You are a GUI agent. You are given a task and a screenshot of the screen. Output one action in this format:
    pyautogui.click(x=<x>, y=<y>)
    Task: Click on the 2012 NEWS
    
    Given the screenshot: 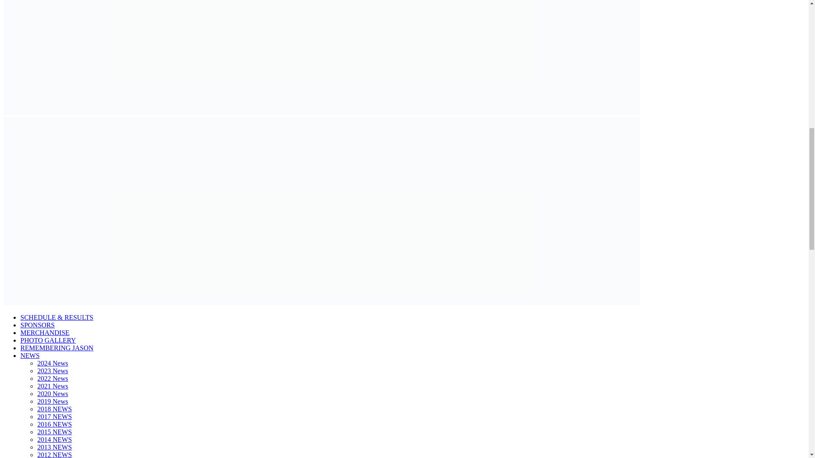 What is the action you would take?
    pyautogui.click(x=54, y=455)
    